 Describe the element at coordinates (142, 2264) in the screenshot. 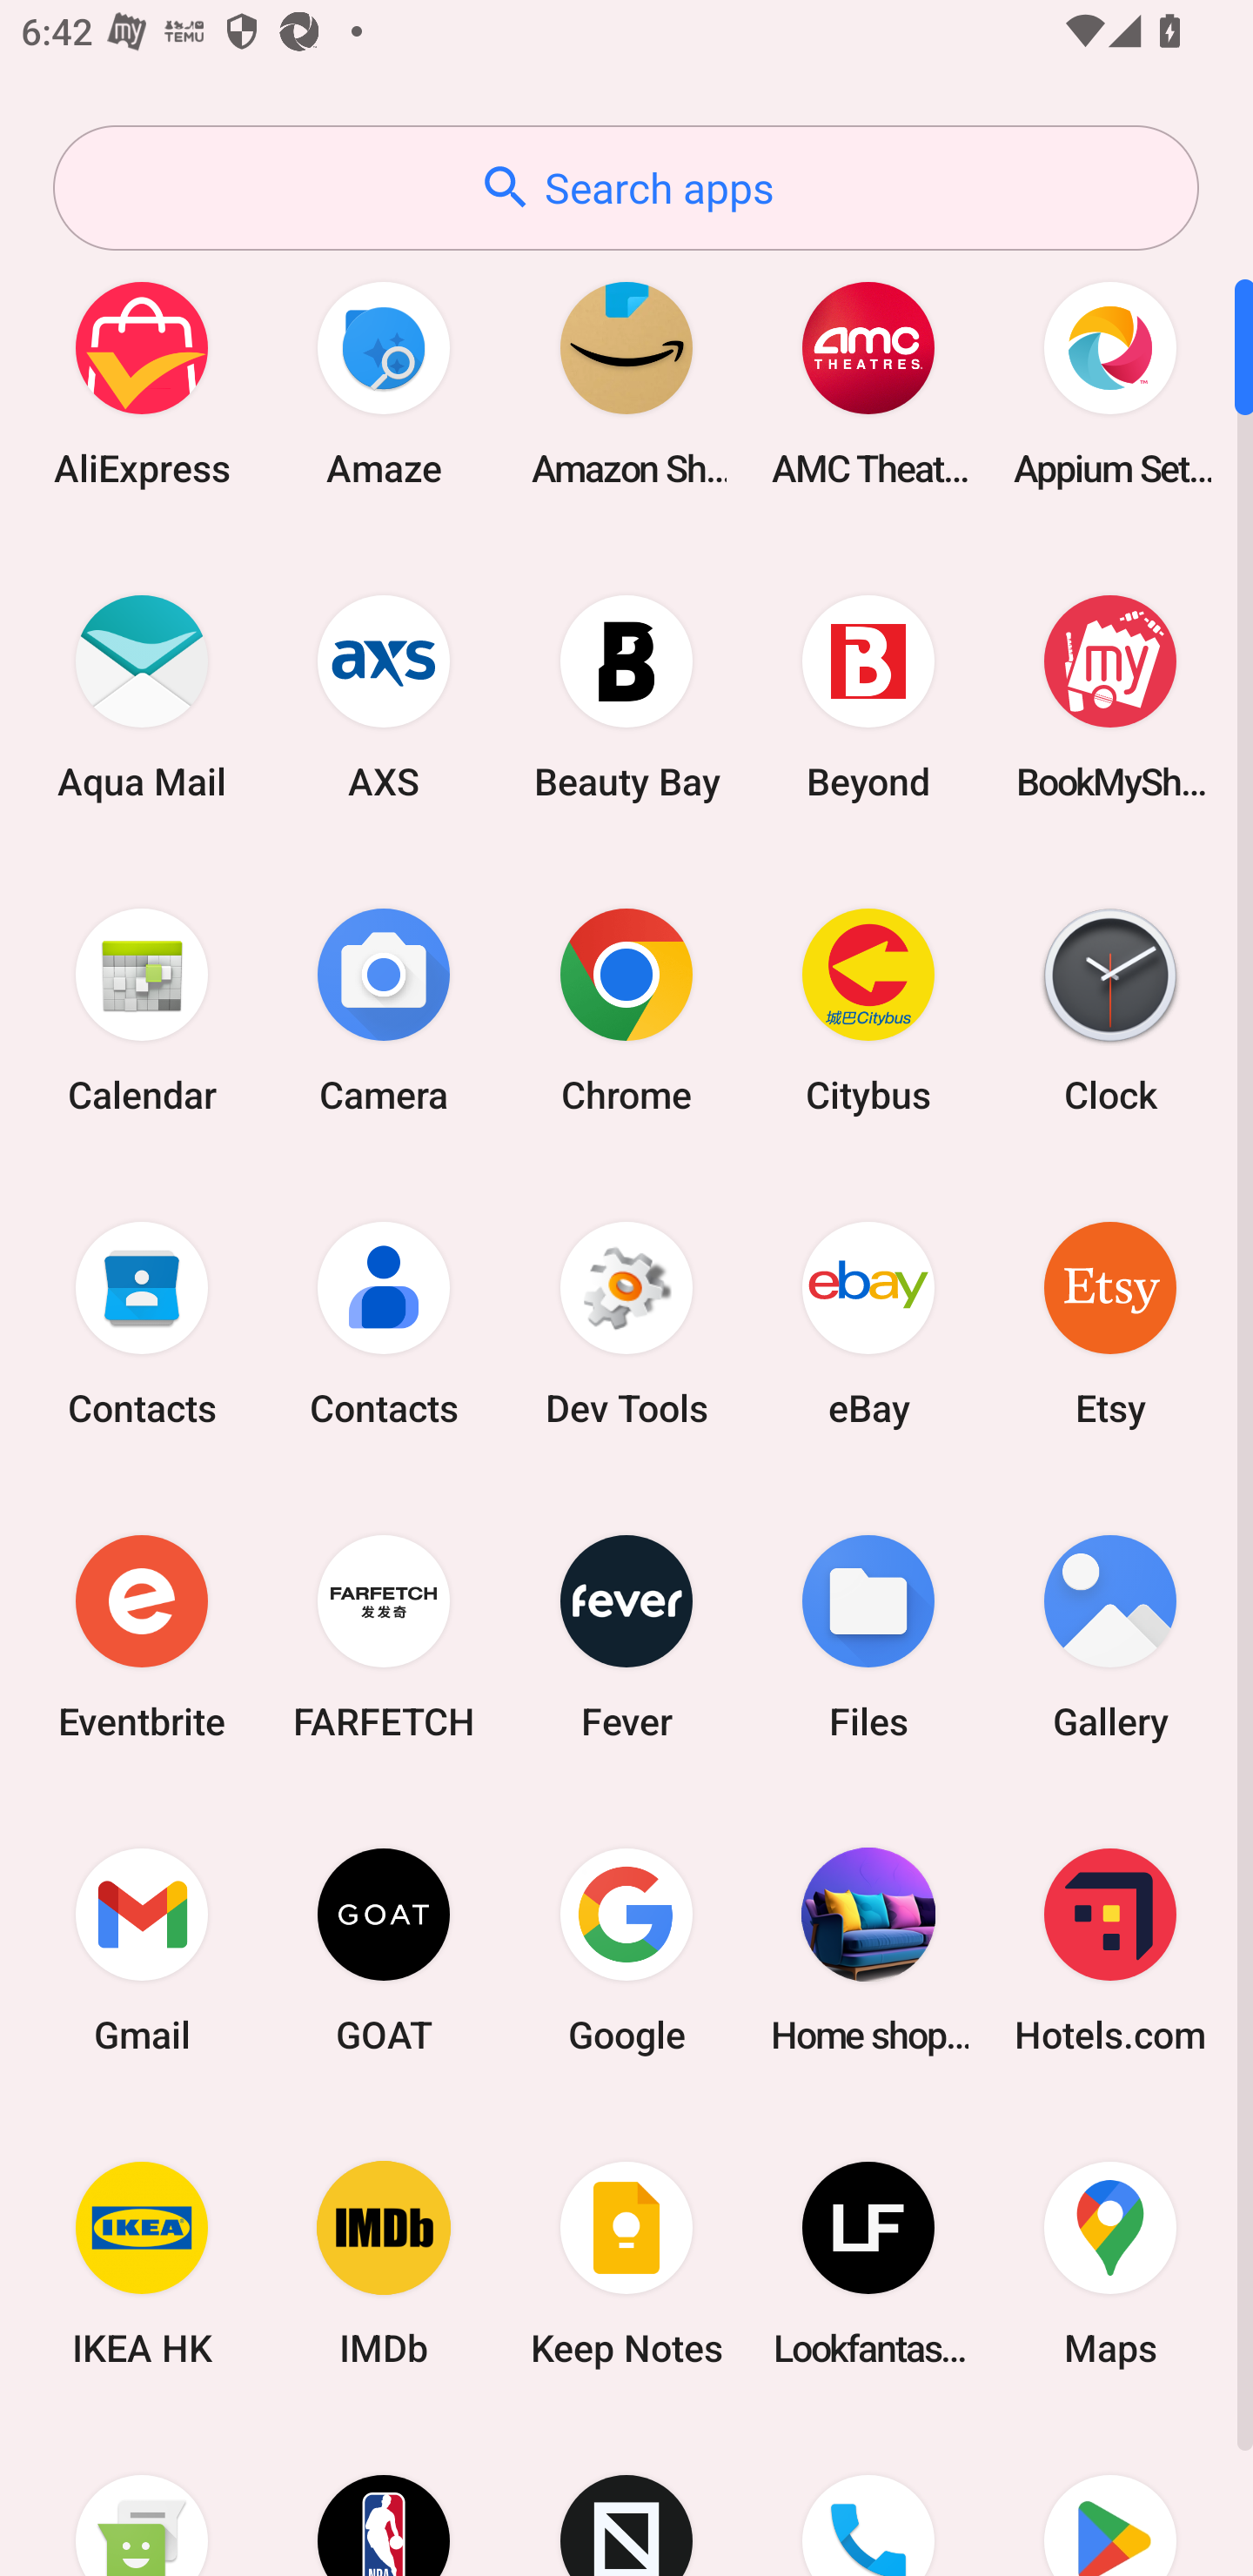

I see `IKEA HK` at that location.